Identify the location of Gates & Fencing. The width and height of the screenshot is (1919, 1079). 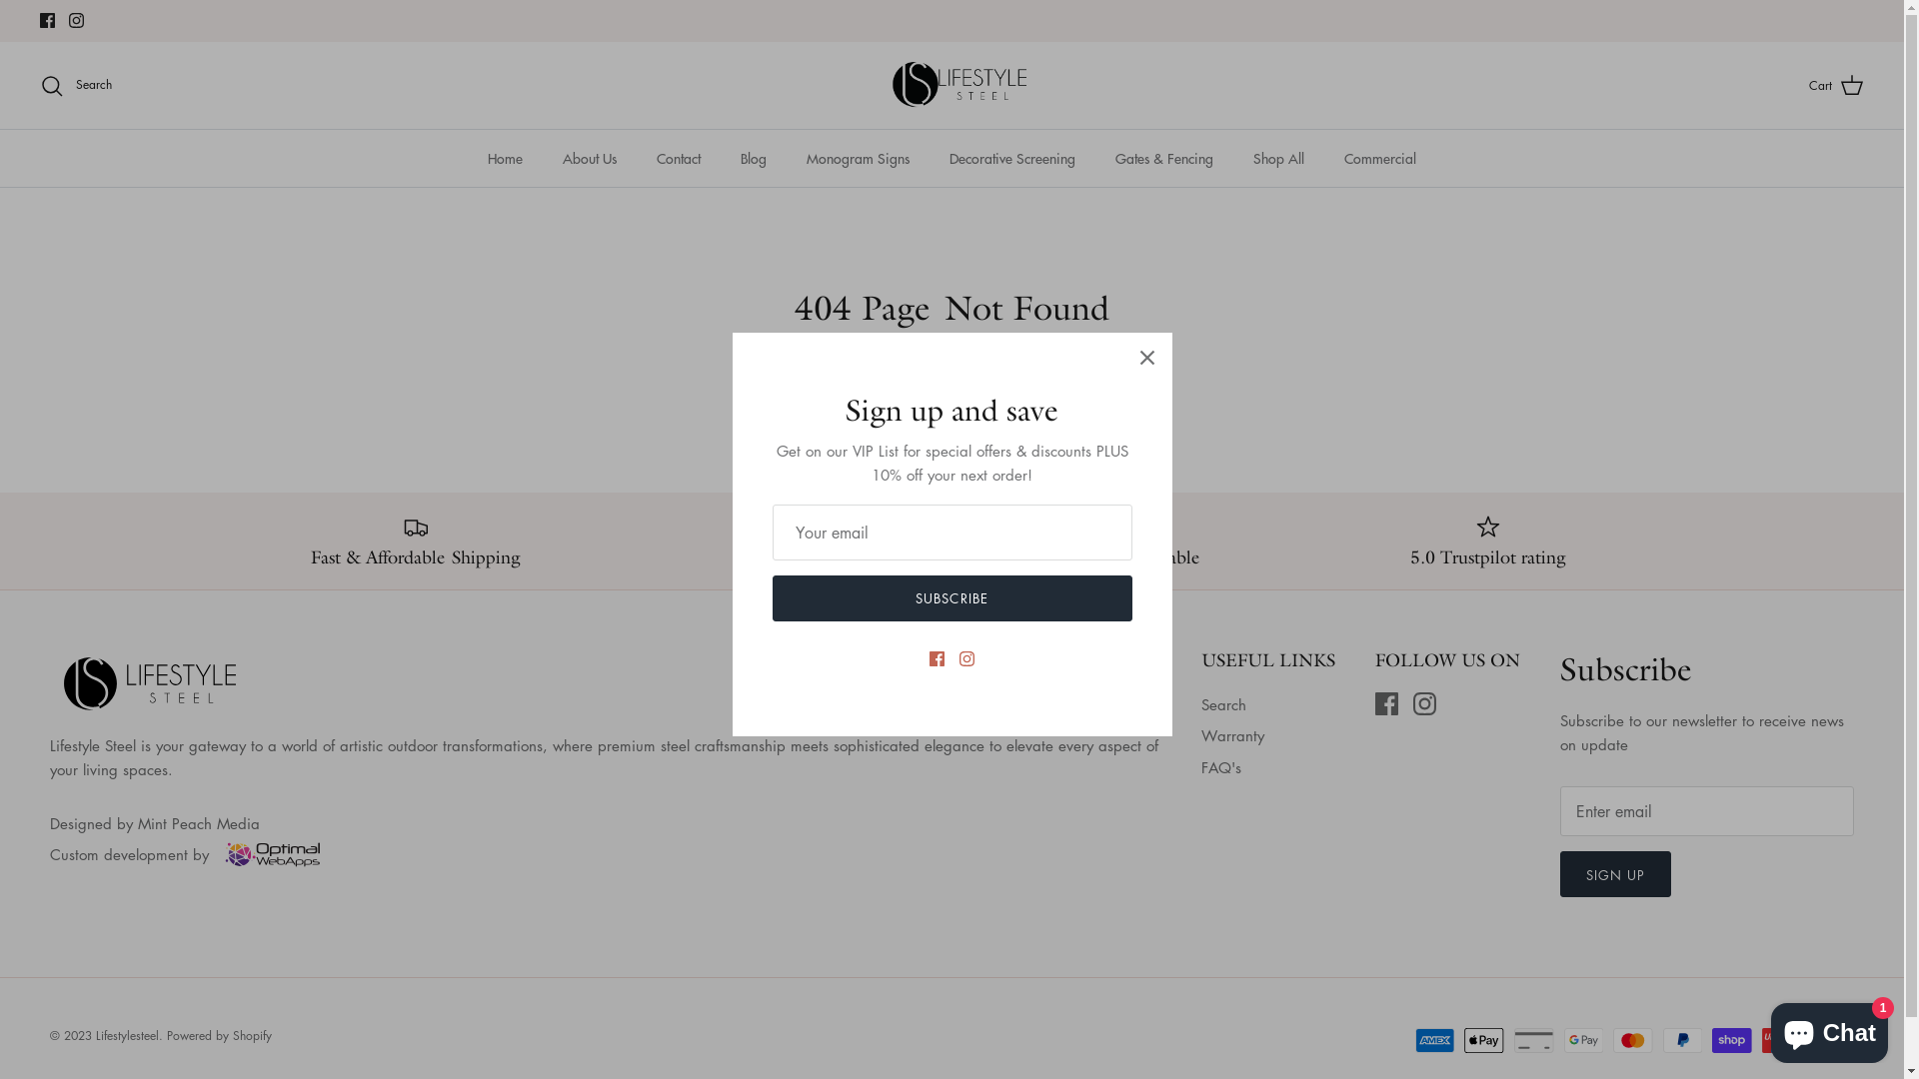
(1164, 158).